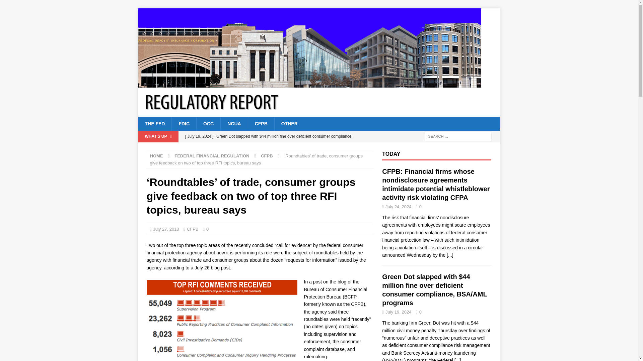 This screenshot has width=643, height=361. Describe the element at coordinates (155, 123) in the screenshot. I see `THE FED` at that location.